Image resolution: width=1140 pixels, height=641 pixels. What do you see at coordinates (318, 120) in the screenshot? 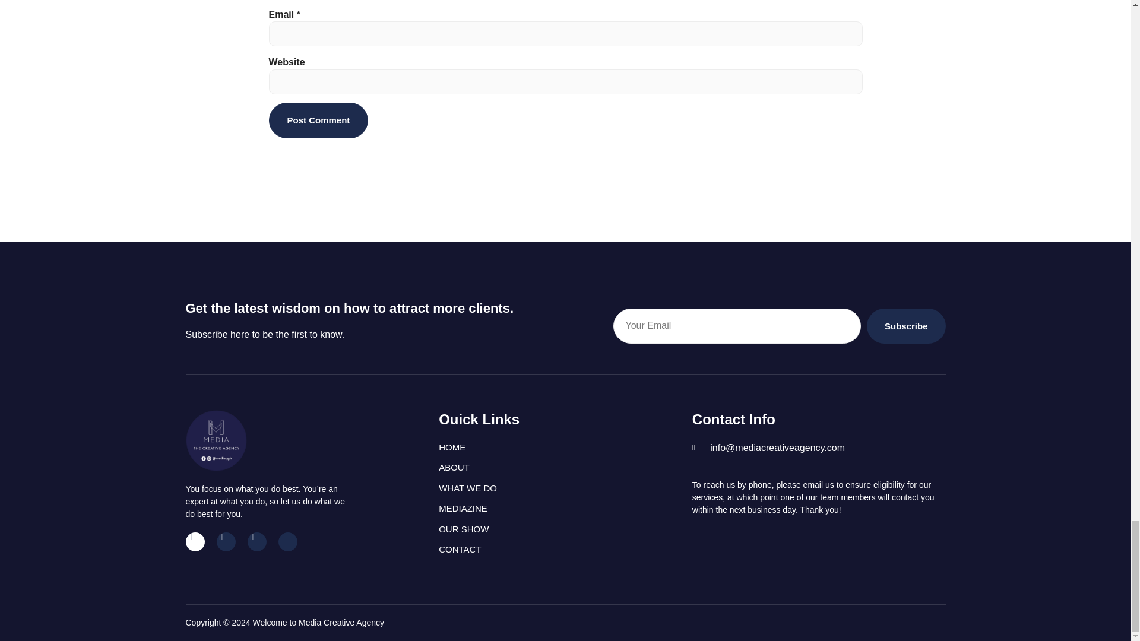
I see `Post Comment` at bounding box center [318, 120].